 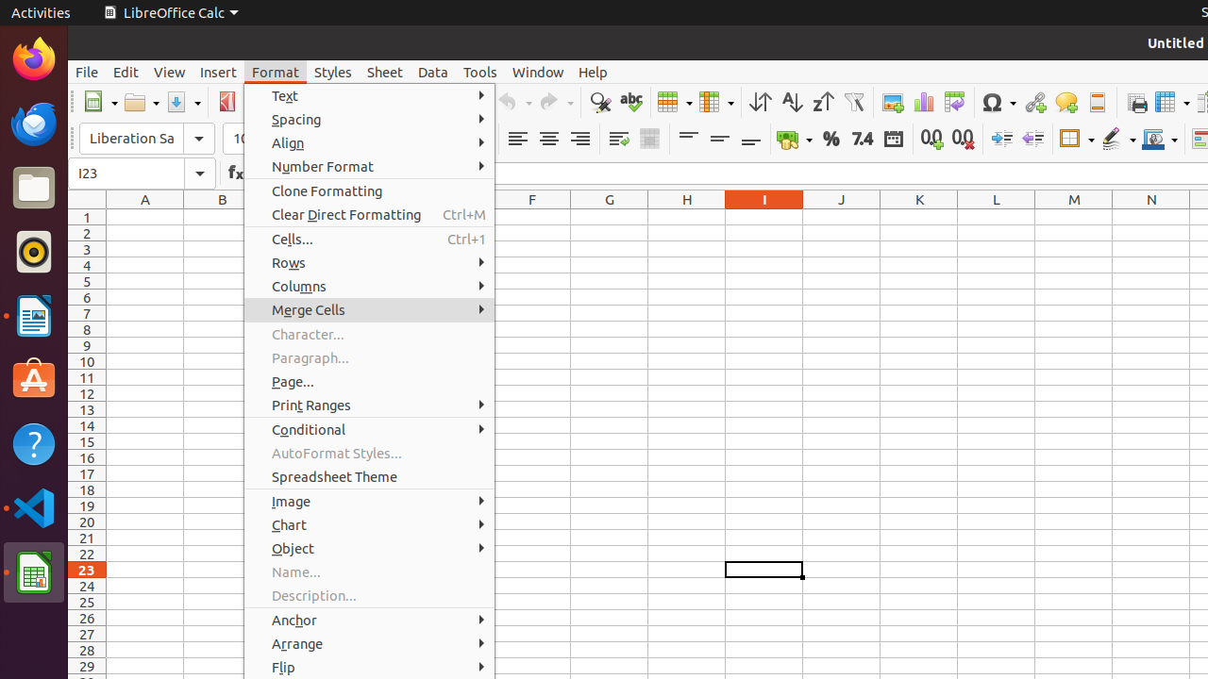 I want to click on Name Box, so click(x=126, y=174).